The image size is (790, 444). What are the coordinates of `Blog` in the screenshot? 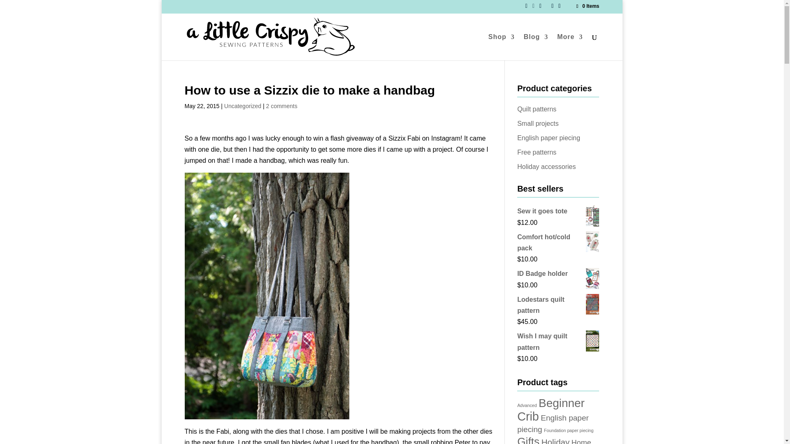 It's located at (536, 47).